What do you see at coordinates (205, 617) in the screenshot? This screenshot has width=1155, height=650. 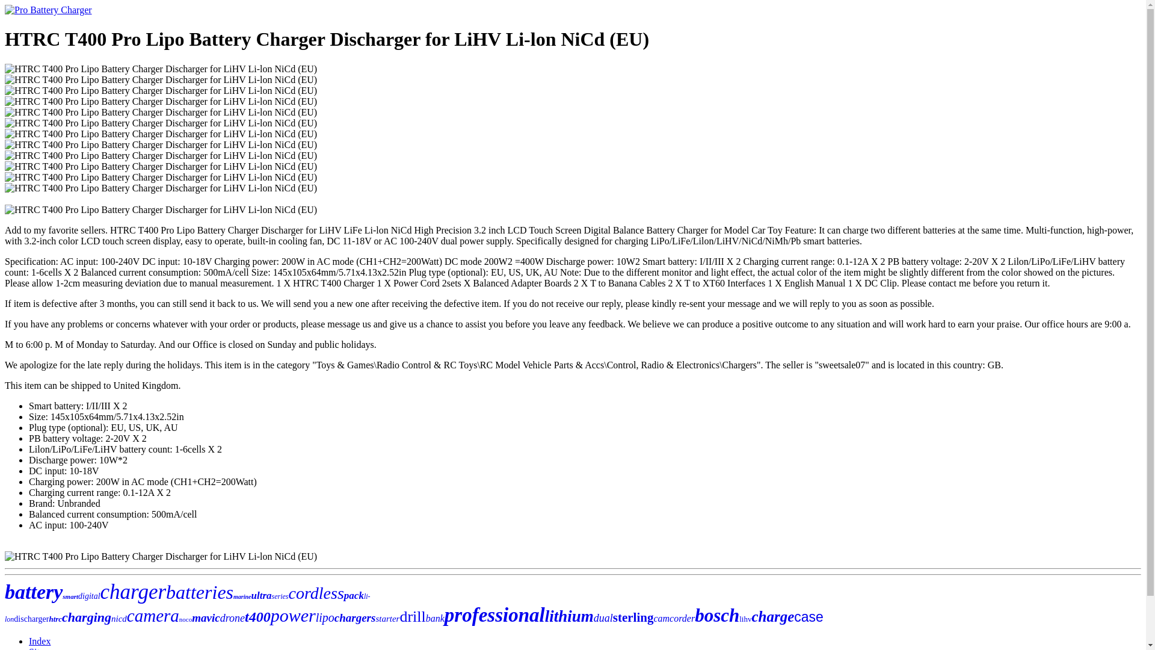 I see `mavic` at bounding box center [205, 617].